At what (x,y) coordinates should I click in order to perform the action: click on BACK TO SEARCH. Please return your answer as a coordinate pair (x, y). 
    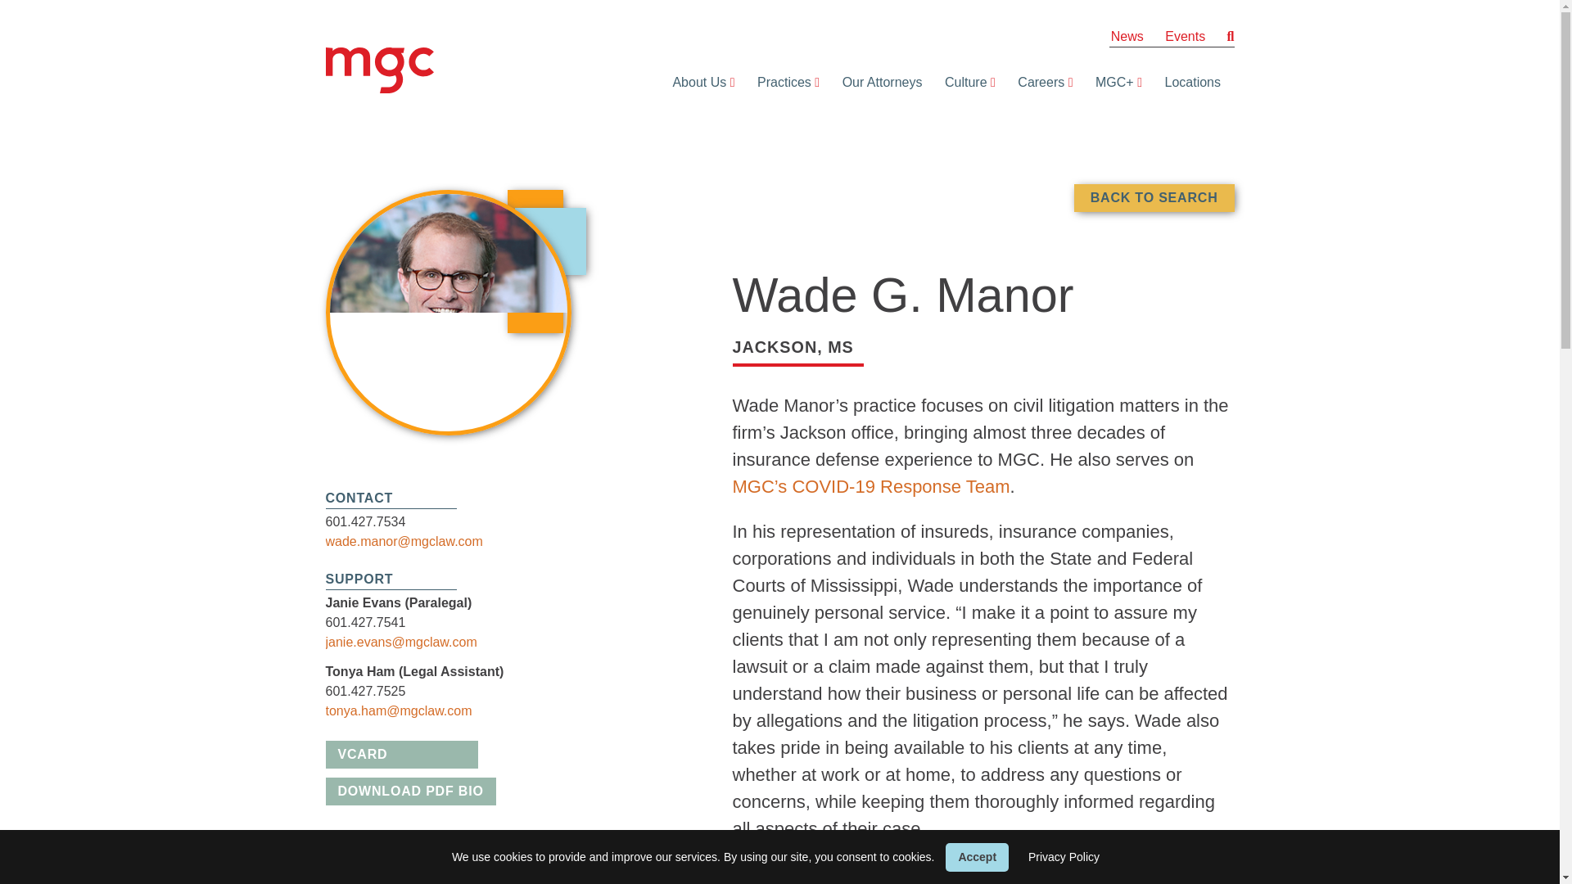
    Looking at the image, I should click on (1154, 198).